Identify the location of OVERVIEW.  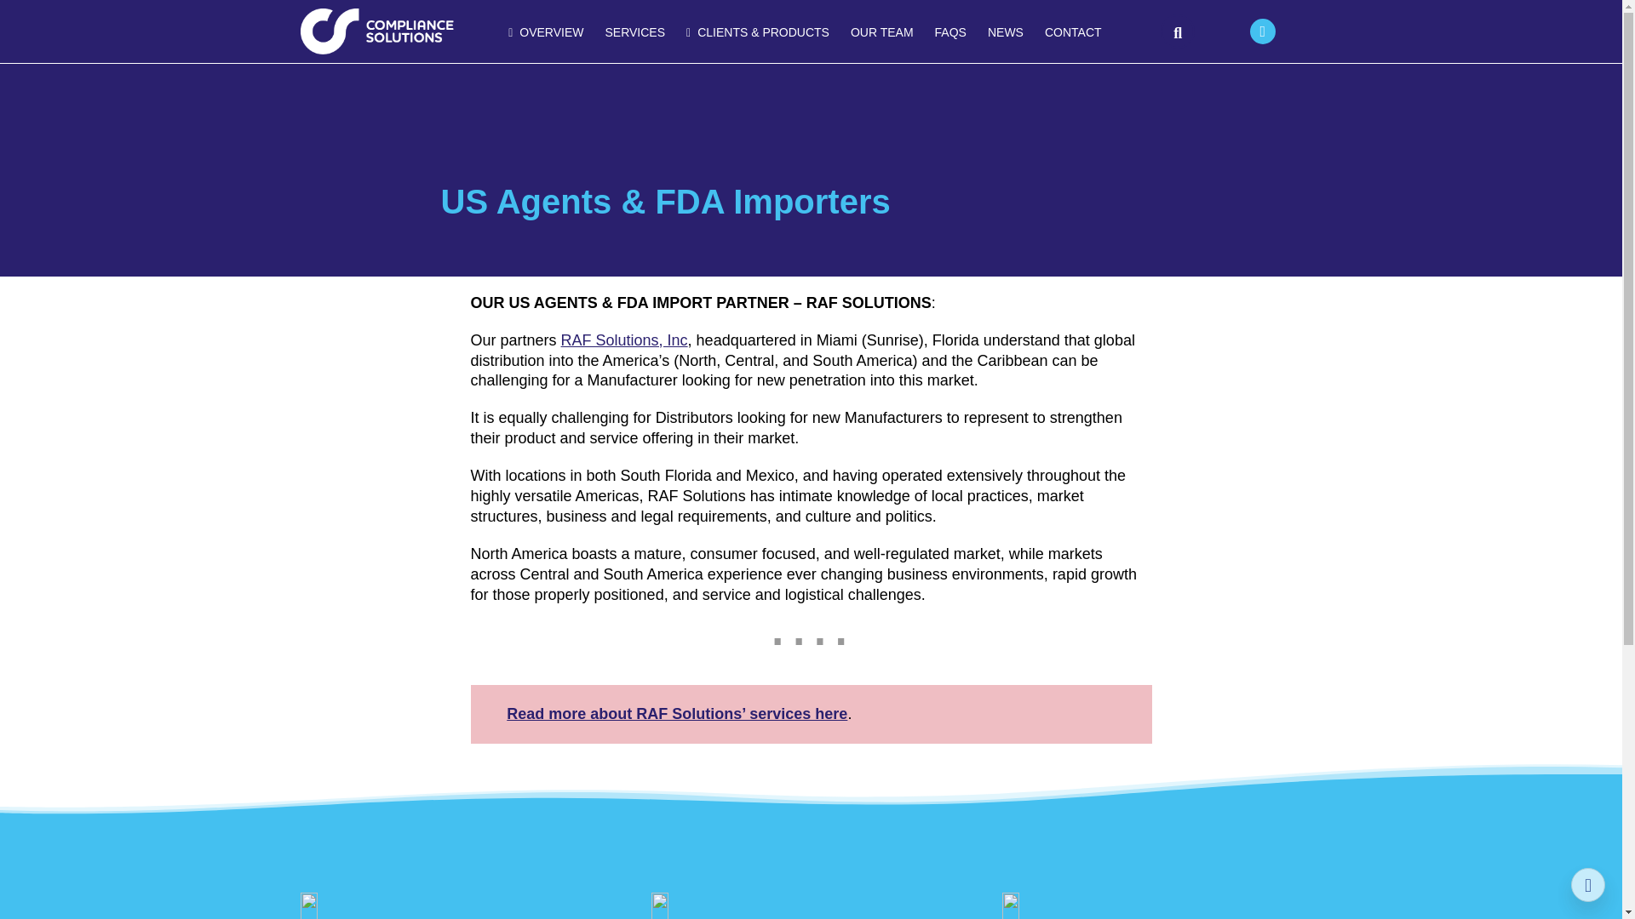
(546, 33).